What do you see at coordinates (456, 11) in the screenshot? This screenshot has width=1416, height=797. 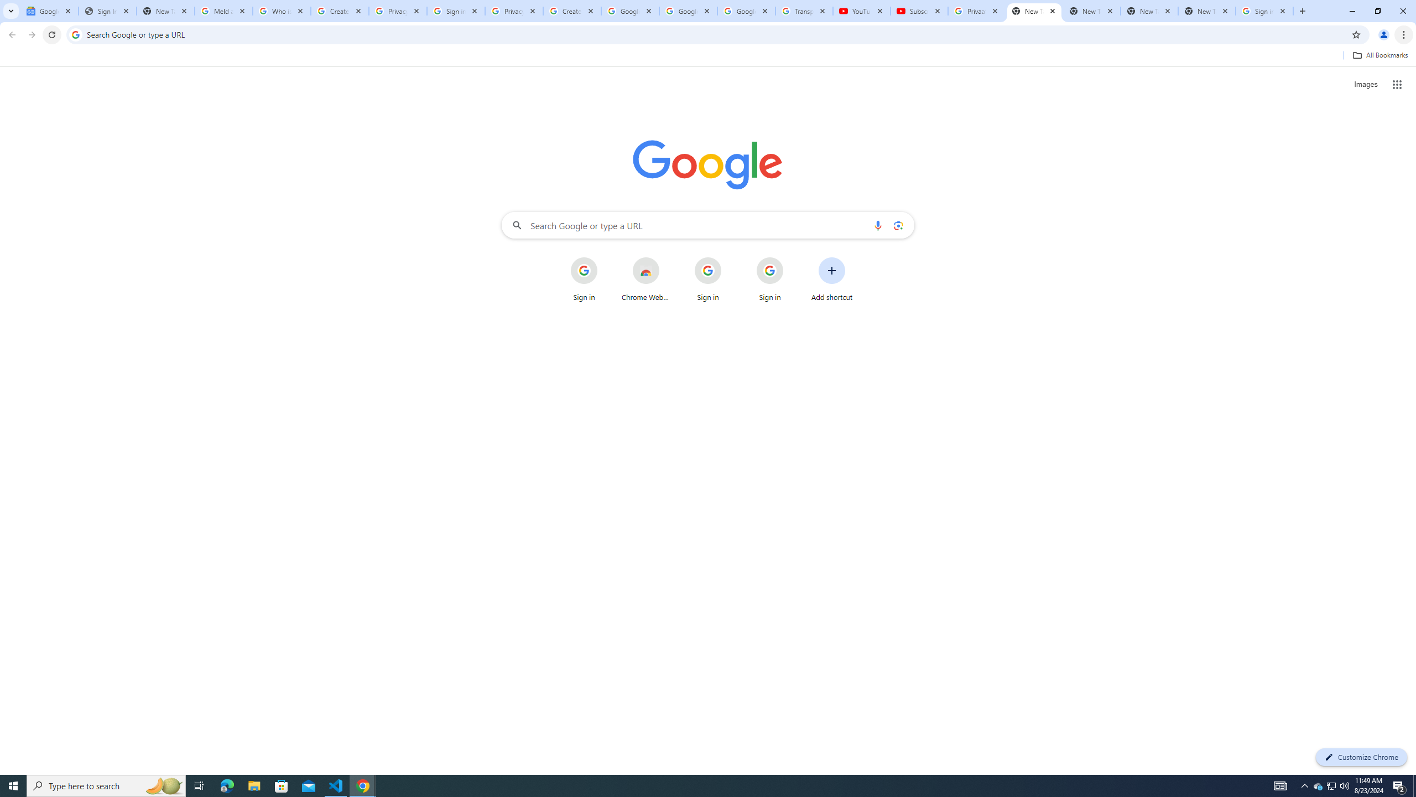 I see `Sign in - Google Accounts` at bounding box center [456, 11].